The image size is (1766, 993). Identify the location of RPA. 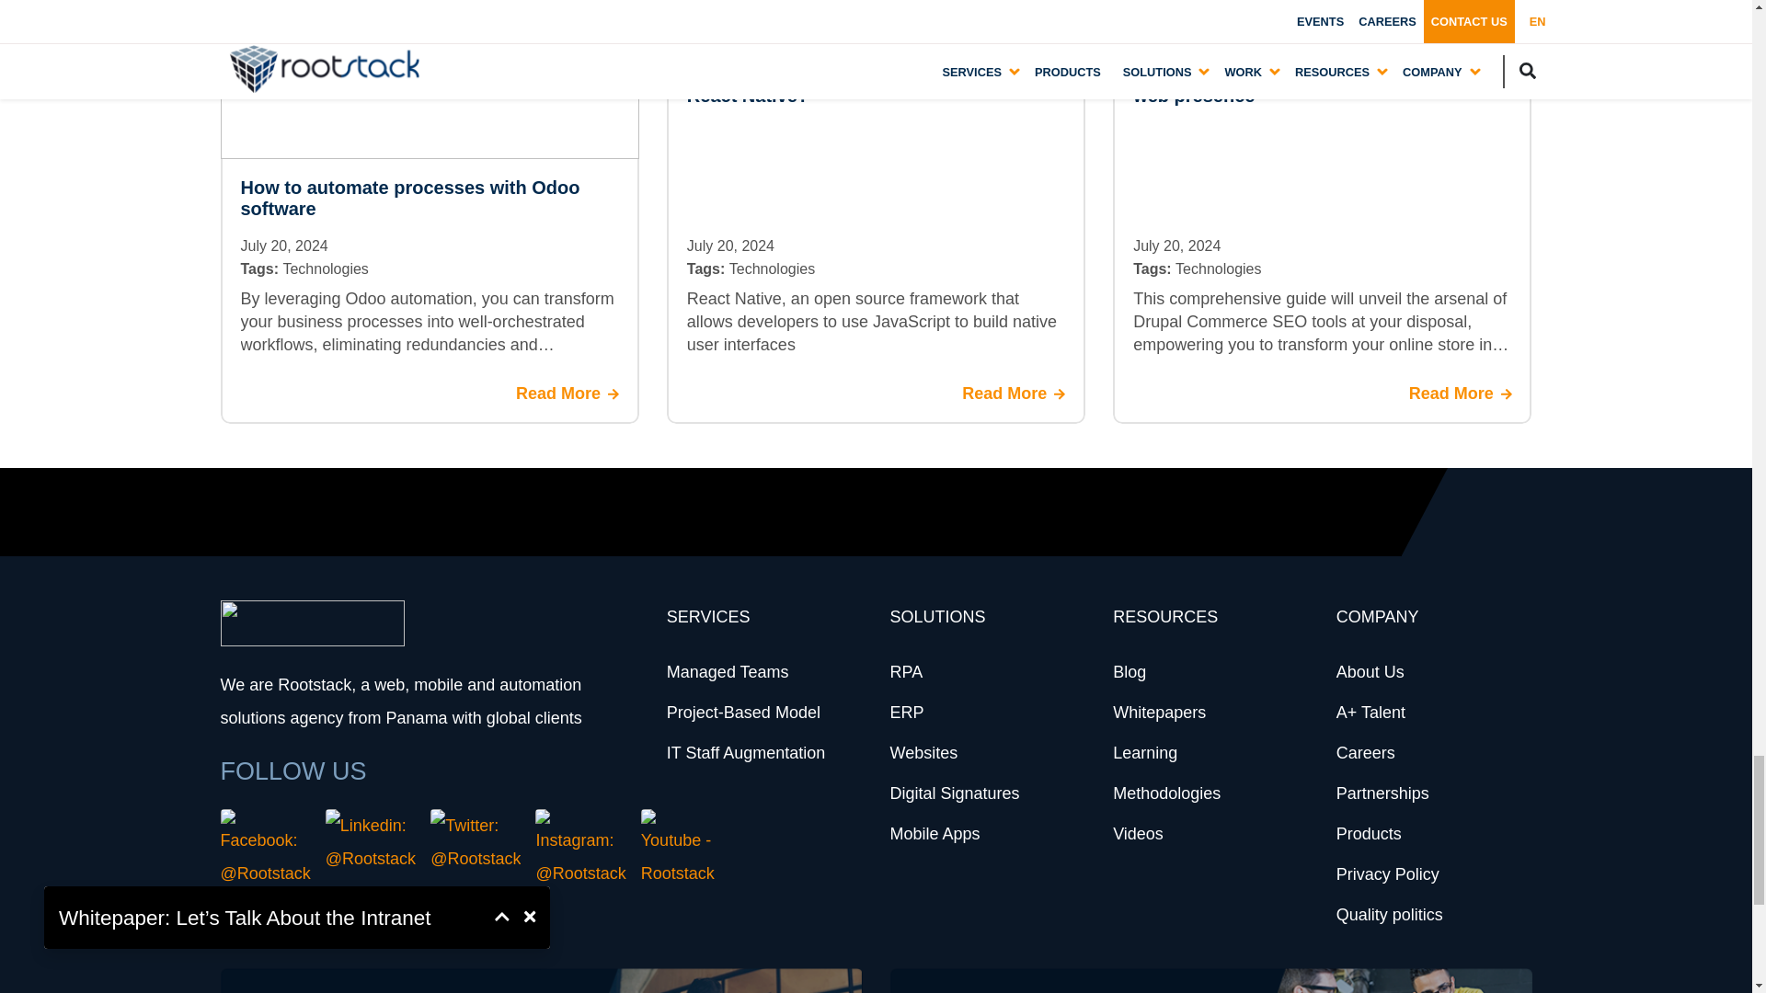
(905, 671).